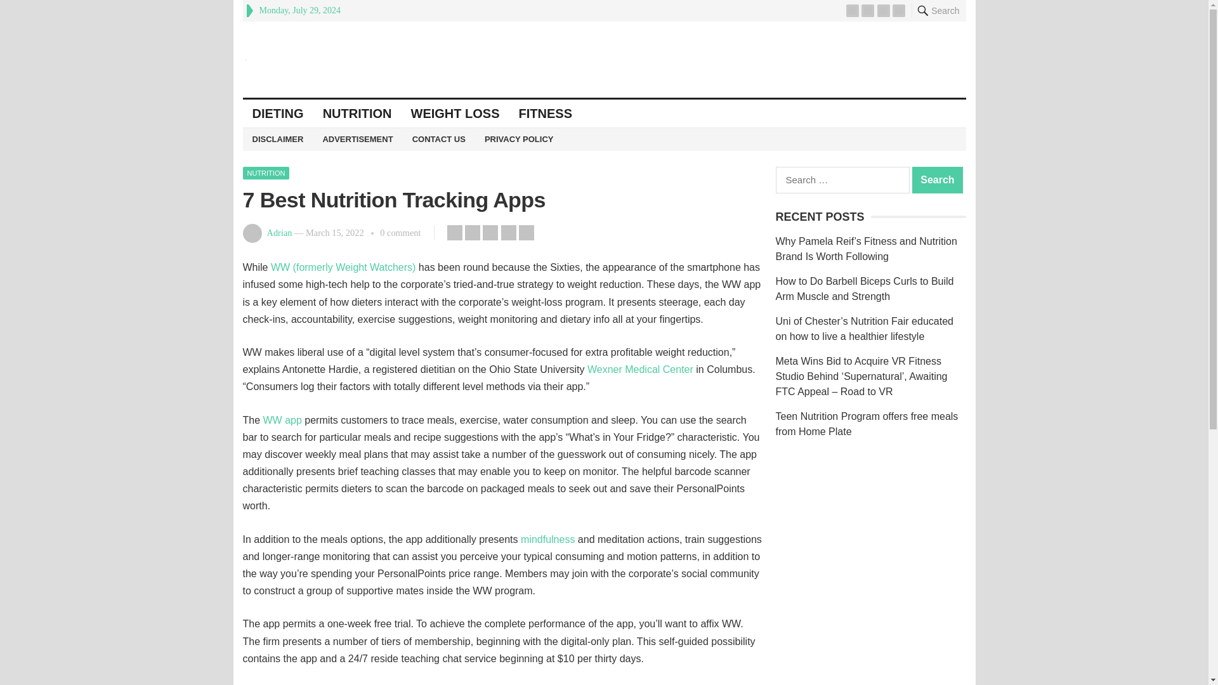  What do you see at coordinates (266, 173) in the screenshot?
I see `NUTRITION` at bounding box center [266, 173].